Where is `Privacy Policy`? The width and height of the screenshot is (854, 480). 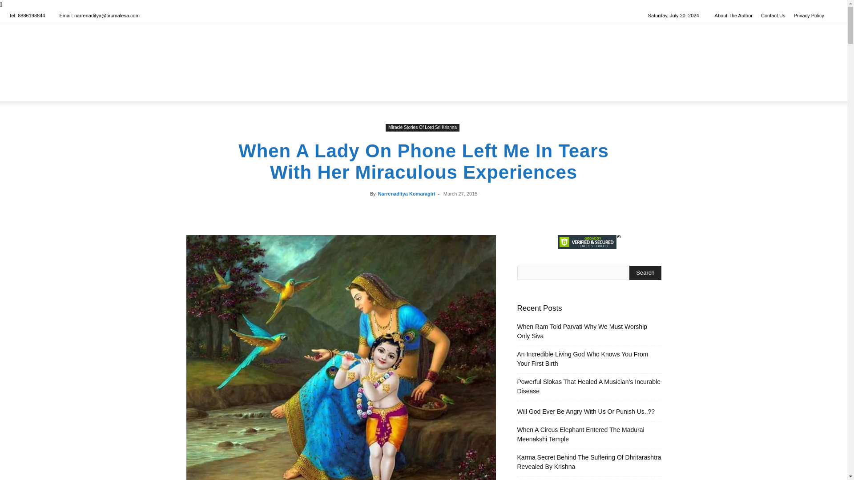 Privacy Policy is located at coordinates (809, 16).